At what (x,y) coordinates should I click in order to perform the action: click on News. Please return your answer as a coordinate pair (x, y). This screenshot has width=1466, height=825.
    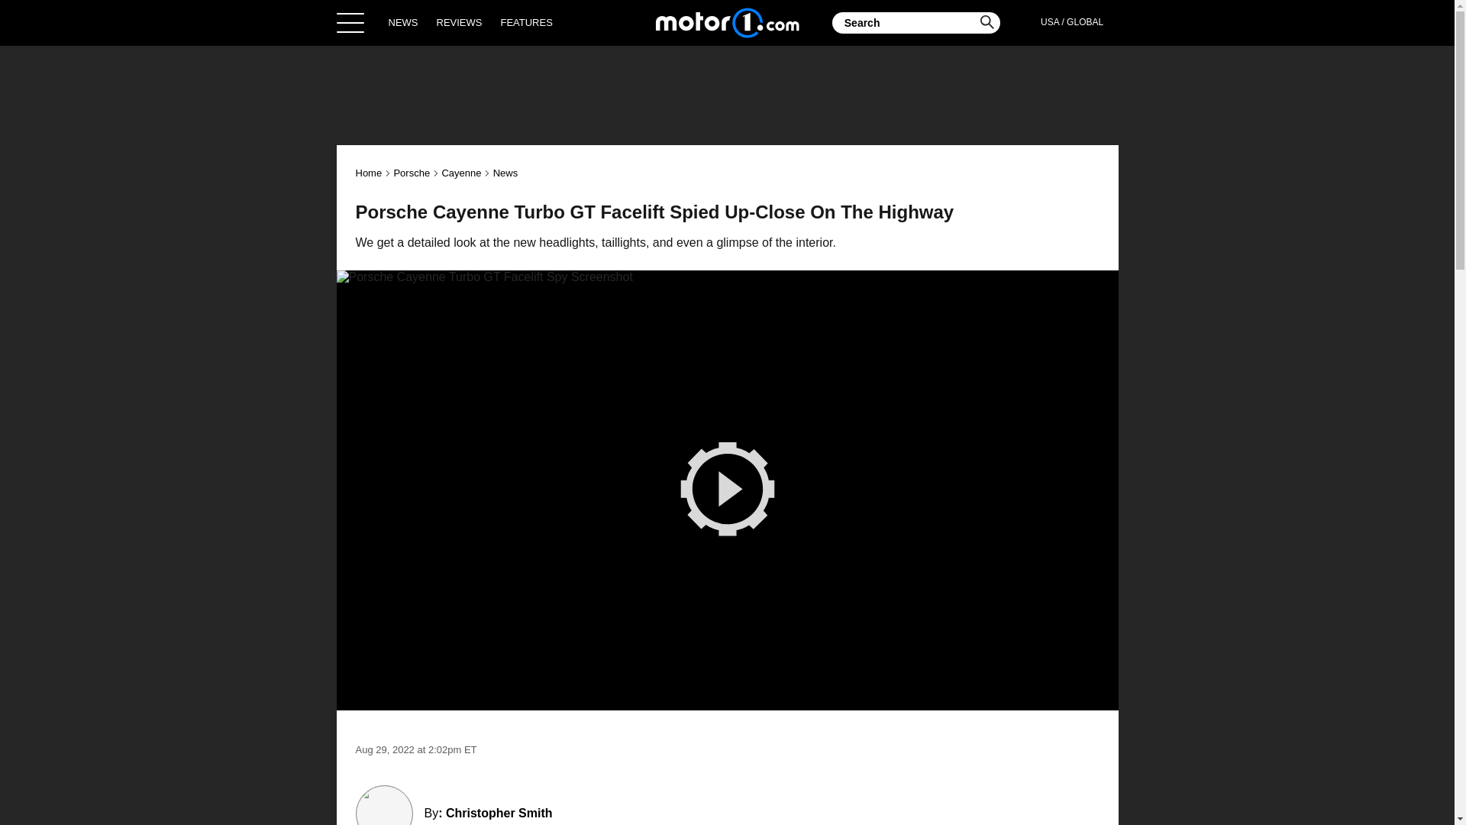
    Looking at the image, I should click on (505, 173).